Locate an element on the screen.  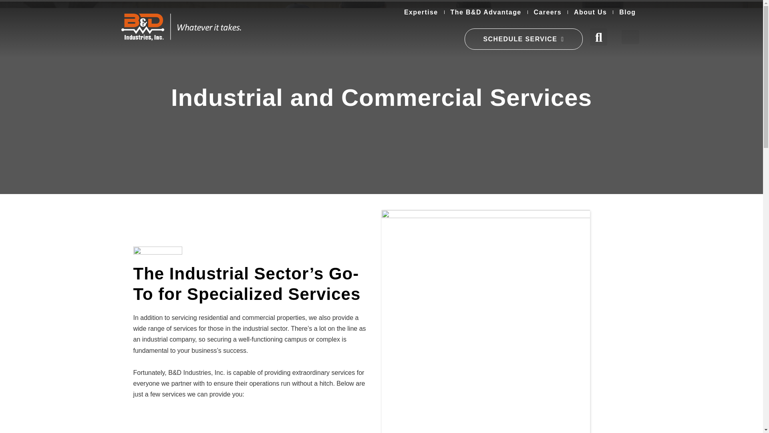
Careers is located at coordinates (547, 12).